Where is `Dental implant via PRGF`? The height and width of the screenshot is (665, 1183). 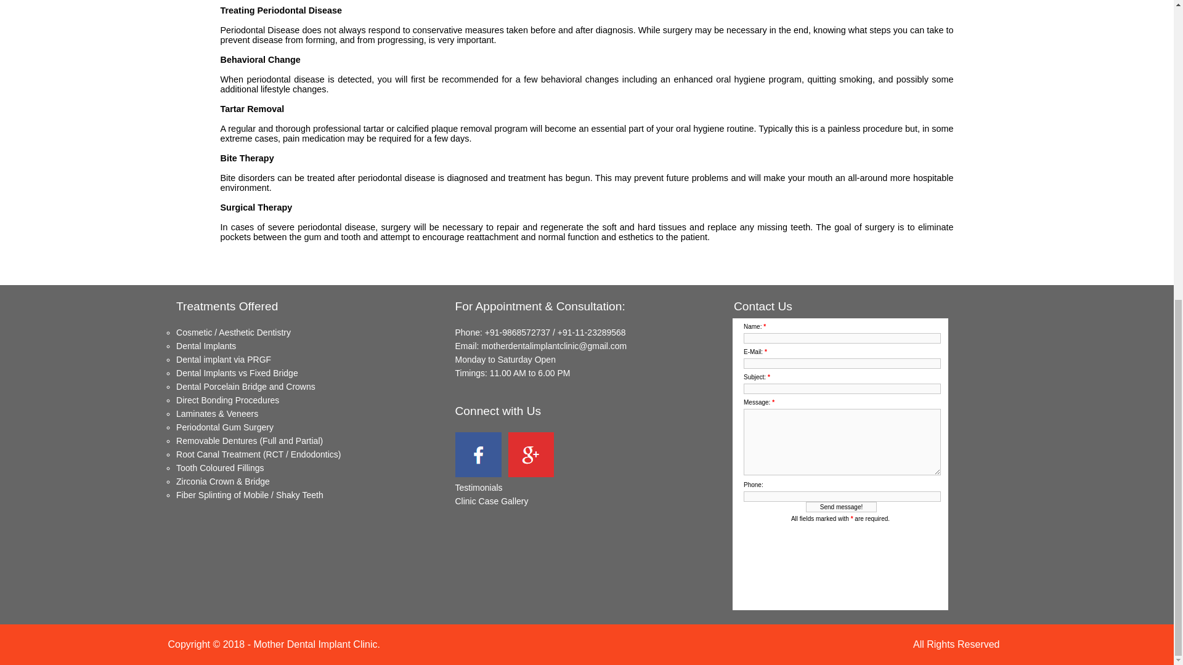 Dental implant via PRGF is located at coordinates (223, 359).